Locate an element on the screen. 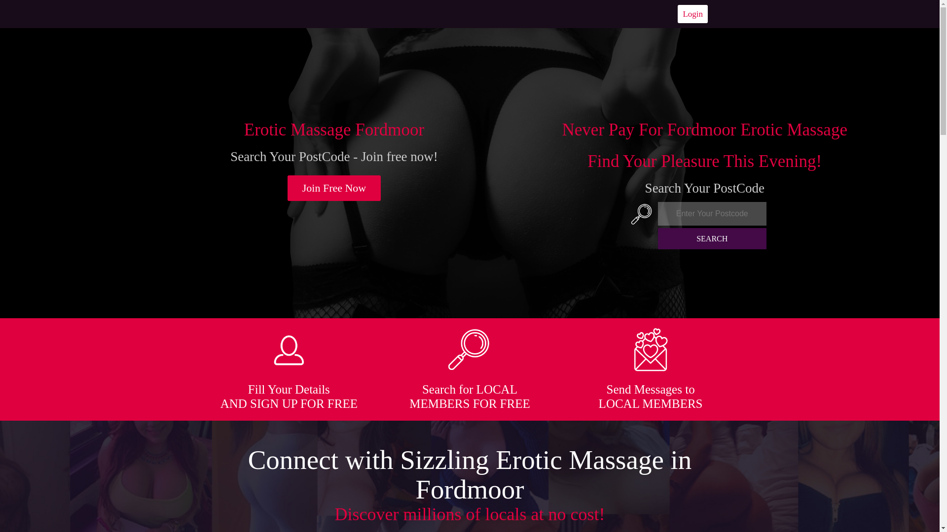 This screenshot has width=947, height=532. SEARCH is located at coordinates (712, 238).